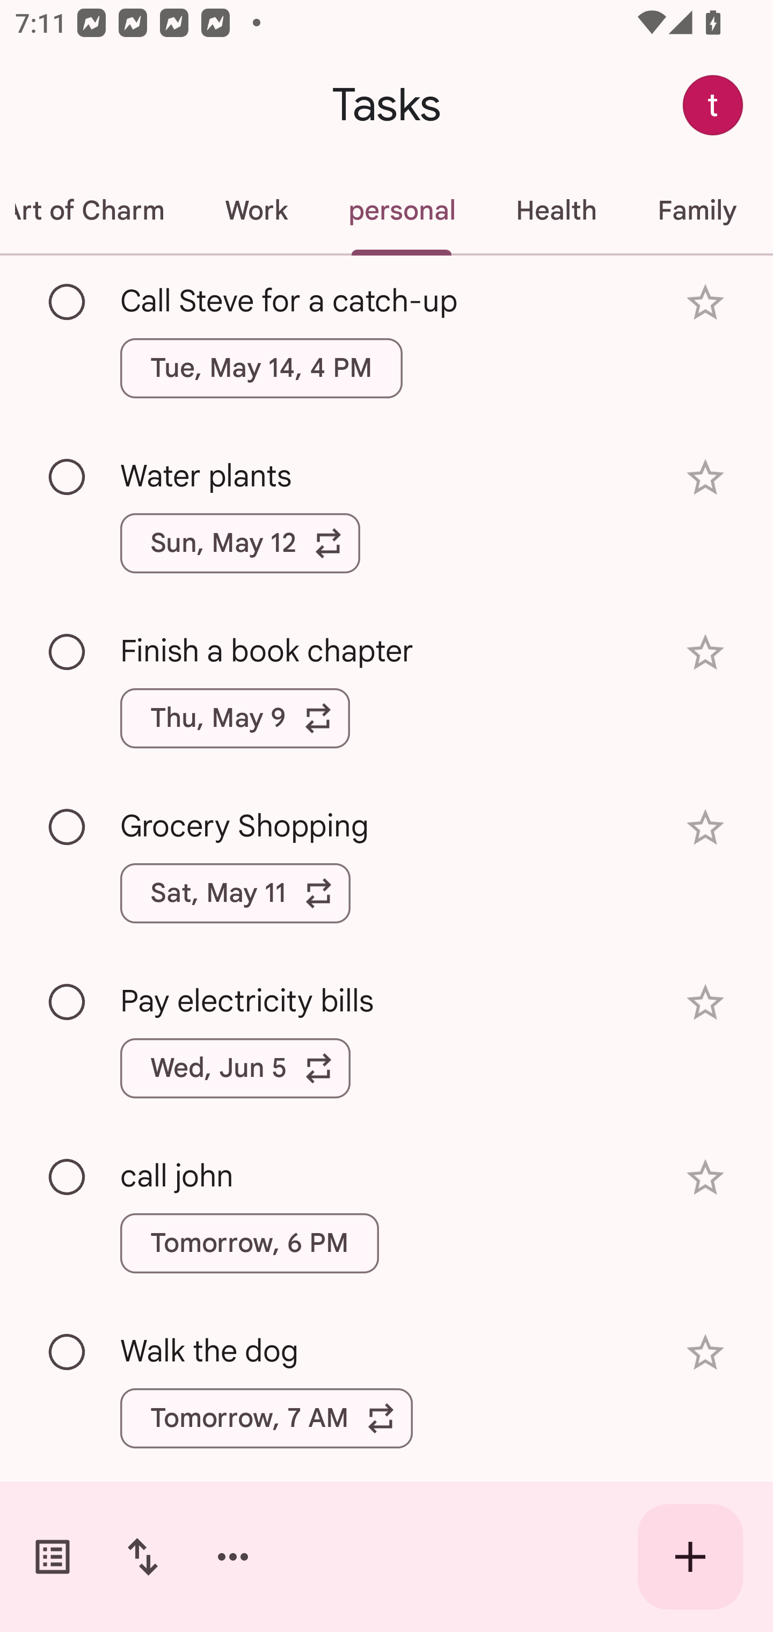  Describe the element at coordinates (97, 210) in the screenshot. I see `The Art of Charm` at that location.